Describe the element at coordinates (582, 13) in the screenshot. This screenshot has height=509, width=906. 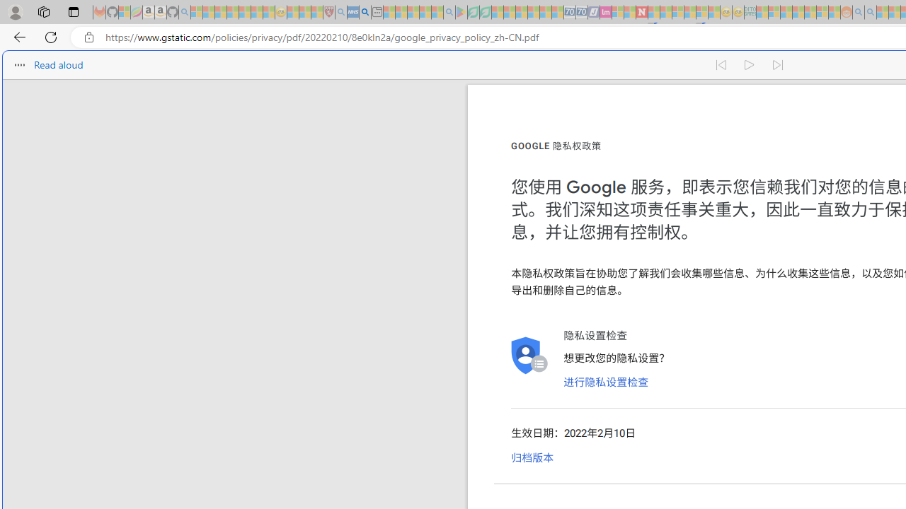
I see `Cheap Hotels - Save70.com - Sleeping` at that location.